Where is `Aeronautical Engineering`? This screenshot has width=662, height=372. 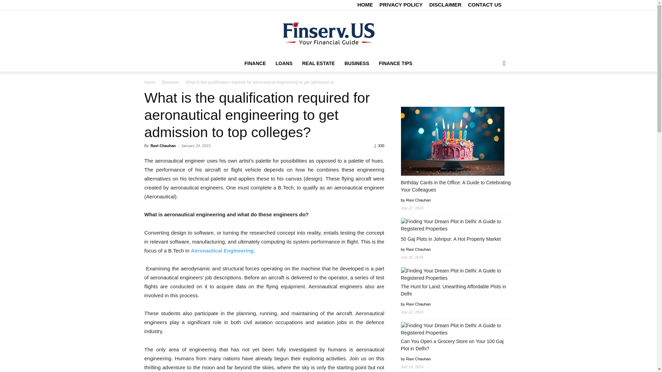 Aeronautical Engineering is located at coordinates (222, 250).